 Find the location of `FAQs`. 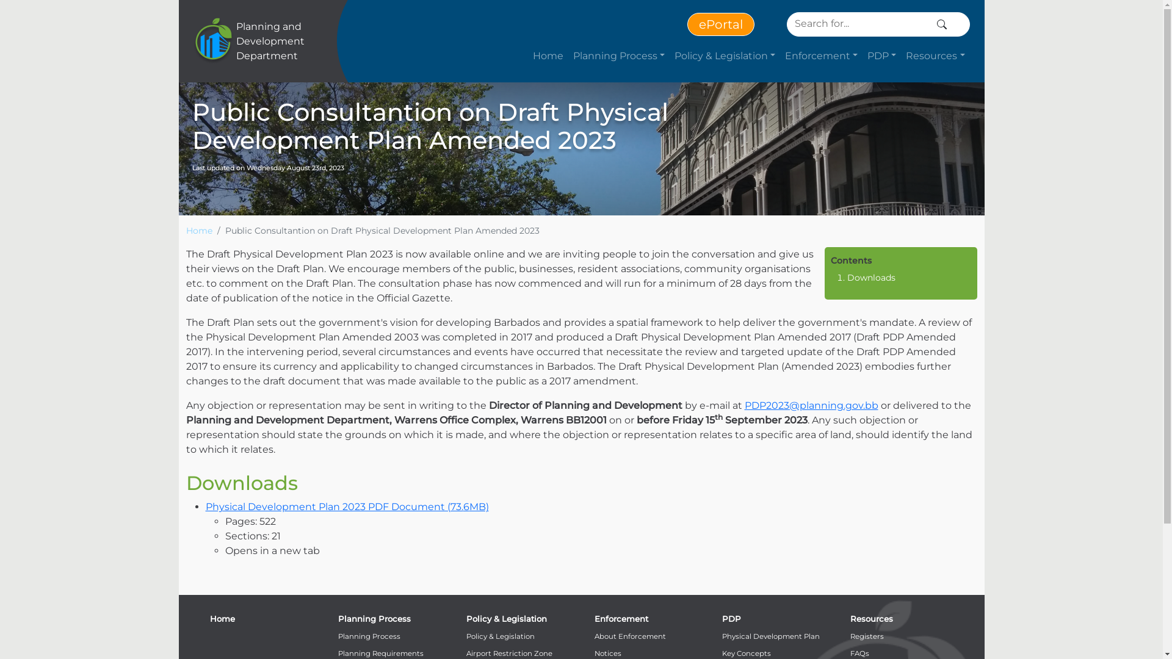

FAQs is located at coordinates (859, 654).